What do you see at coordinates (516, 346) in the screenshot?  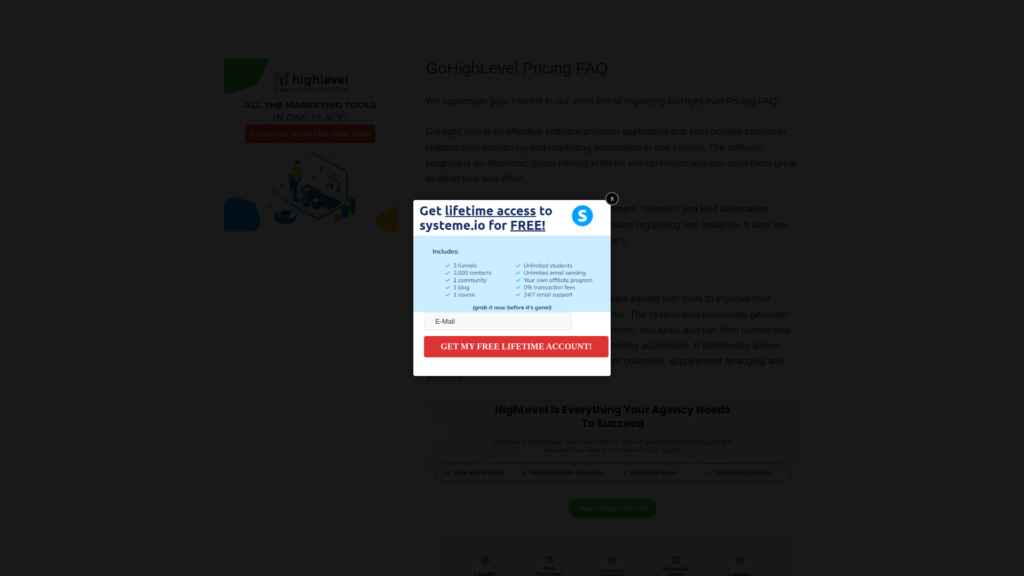 I see `GET MY FREE LIFETIME ACCOUNT!` at bounding box center [516, 346].